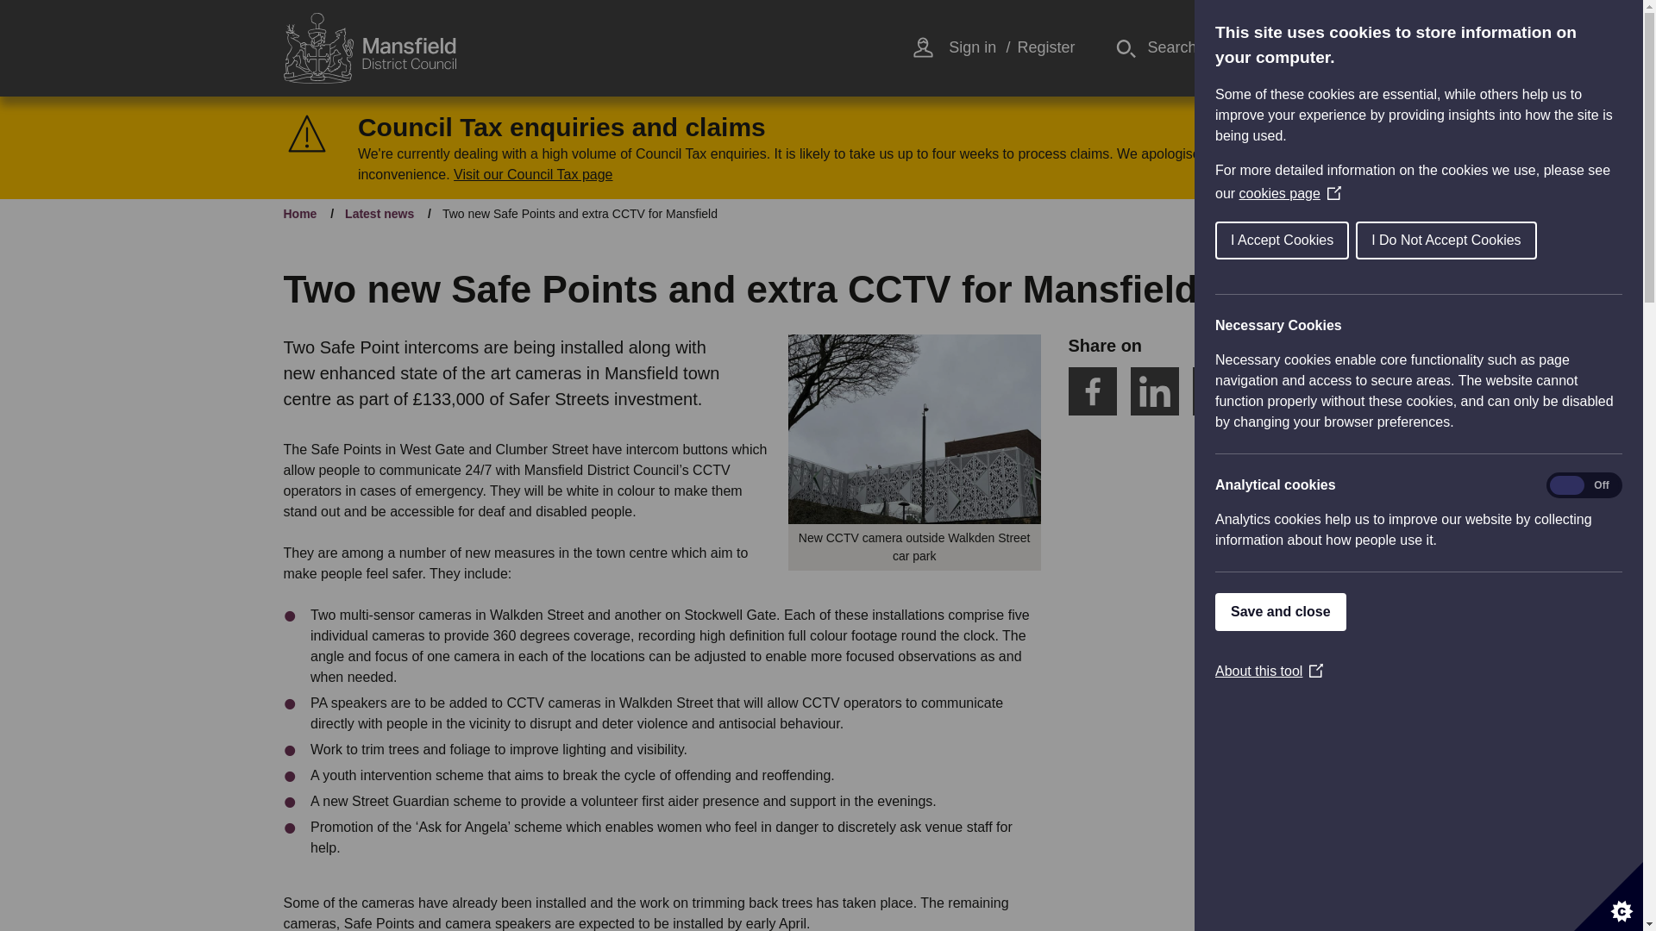  I want to click on Mansfield District Council, so click(369, 48).